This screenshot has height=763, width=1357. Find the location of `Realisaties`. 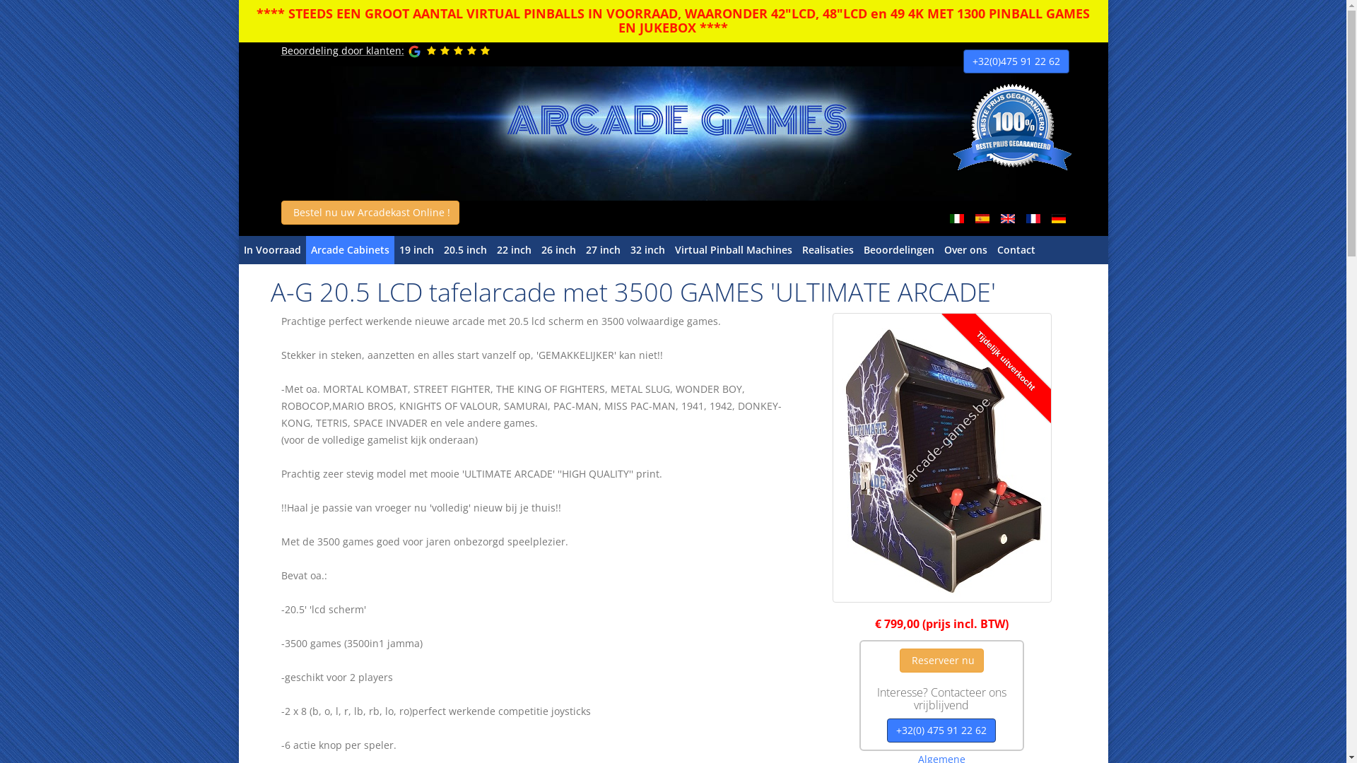

Realisaties is located at coordinates (828, 250).